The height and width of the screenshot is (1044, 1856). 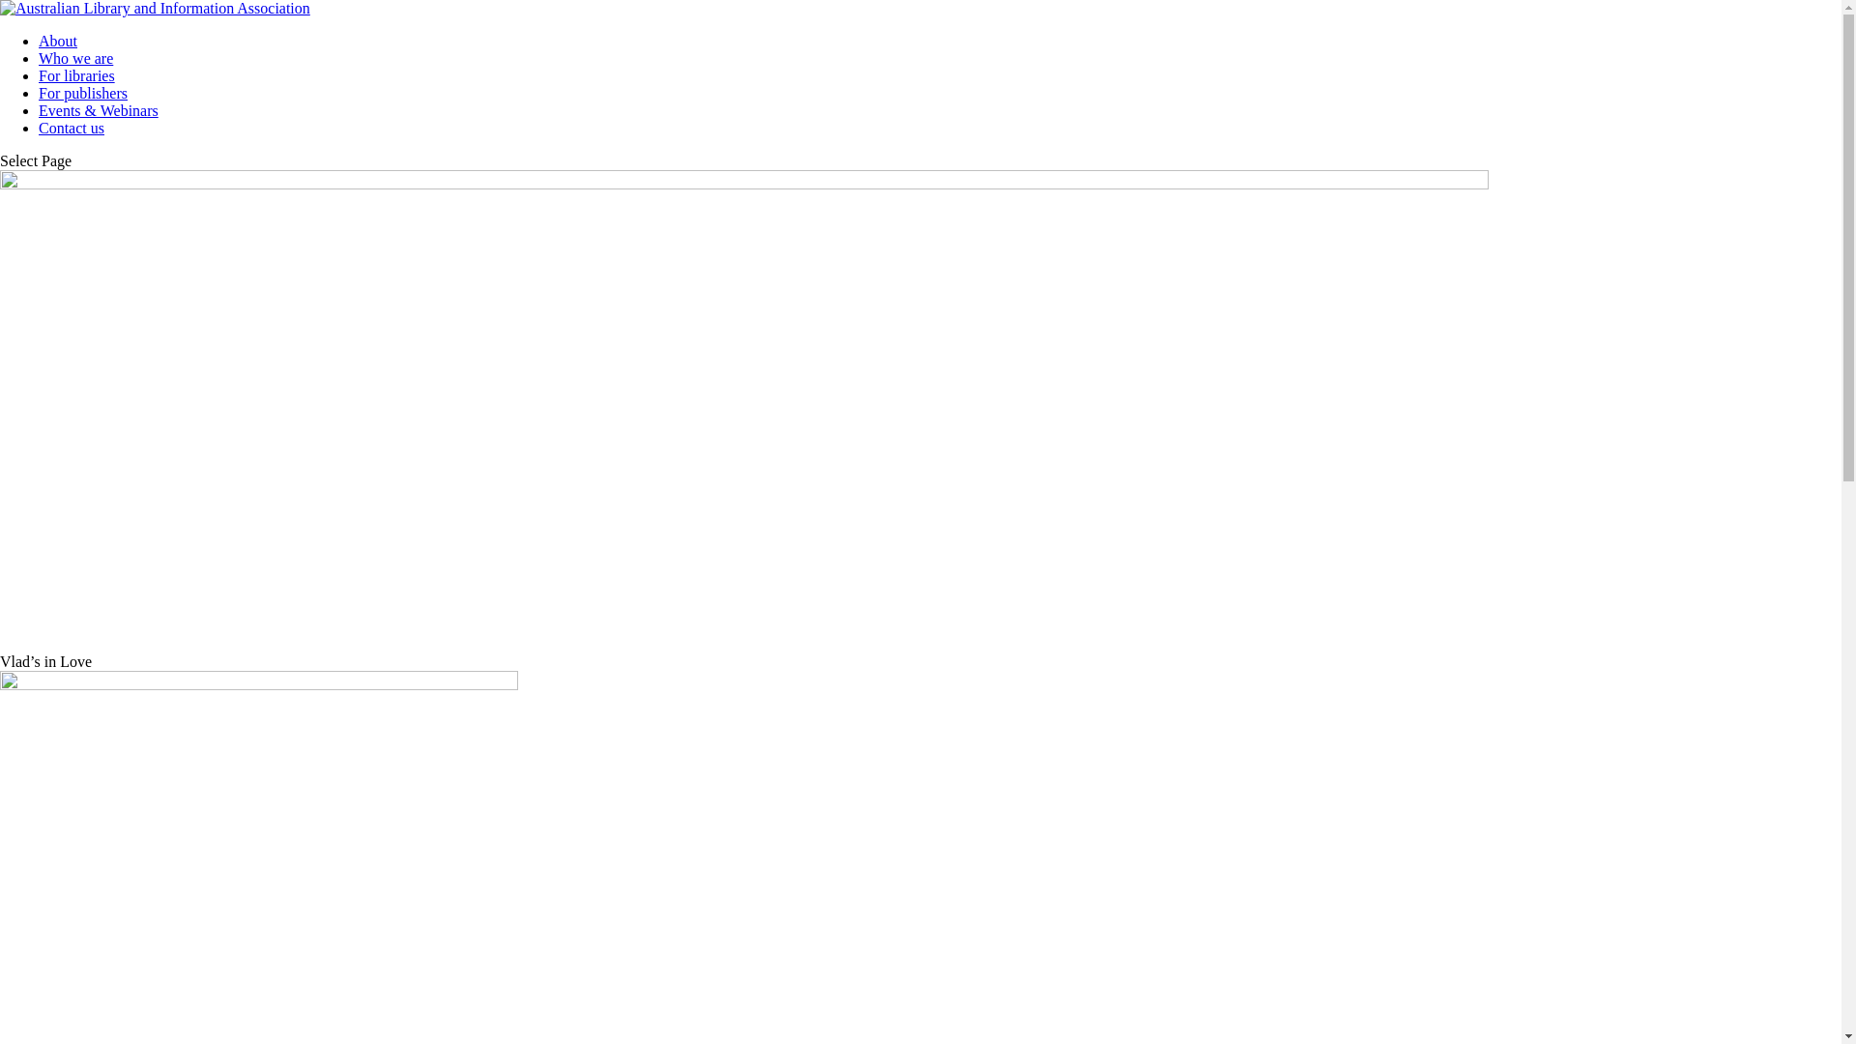 What do you see at coordinates (58, 41) in the screenshot?
I see `About` at bounding box center [58, 41].